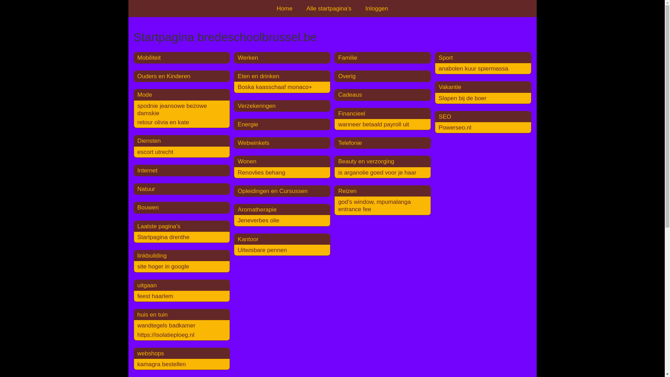  What do you see at coordinates (262, 250) in the screenshot?
I see `Uitwisbare pennen` at bounding box center [262, 250].